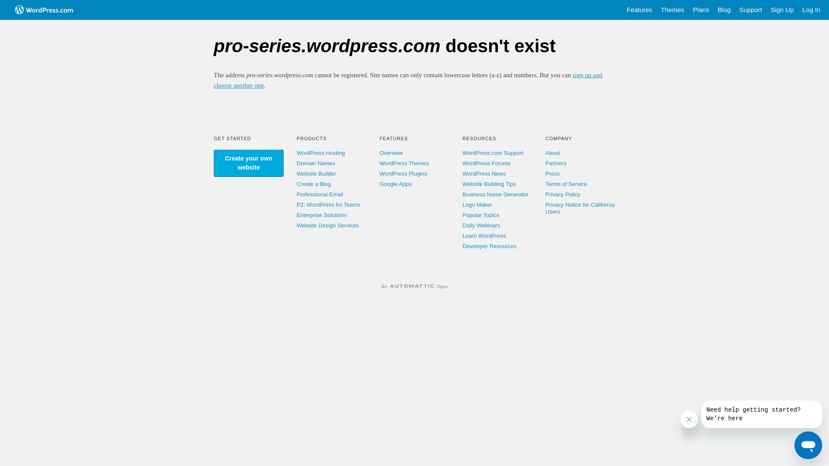 This screenshot has width=829, height=466. What do you see at coordinates (316, 173) in the screenshot?
I see `Website Builder` at bounding box center [316, 173].